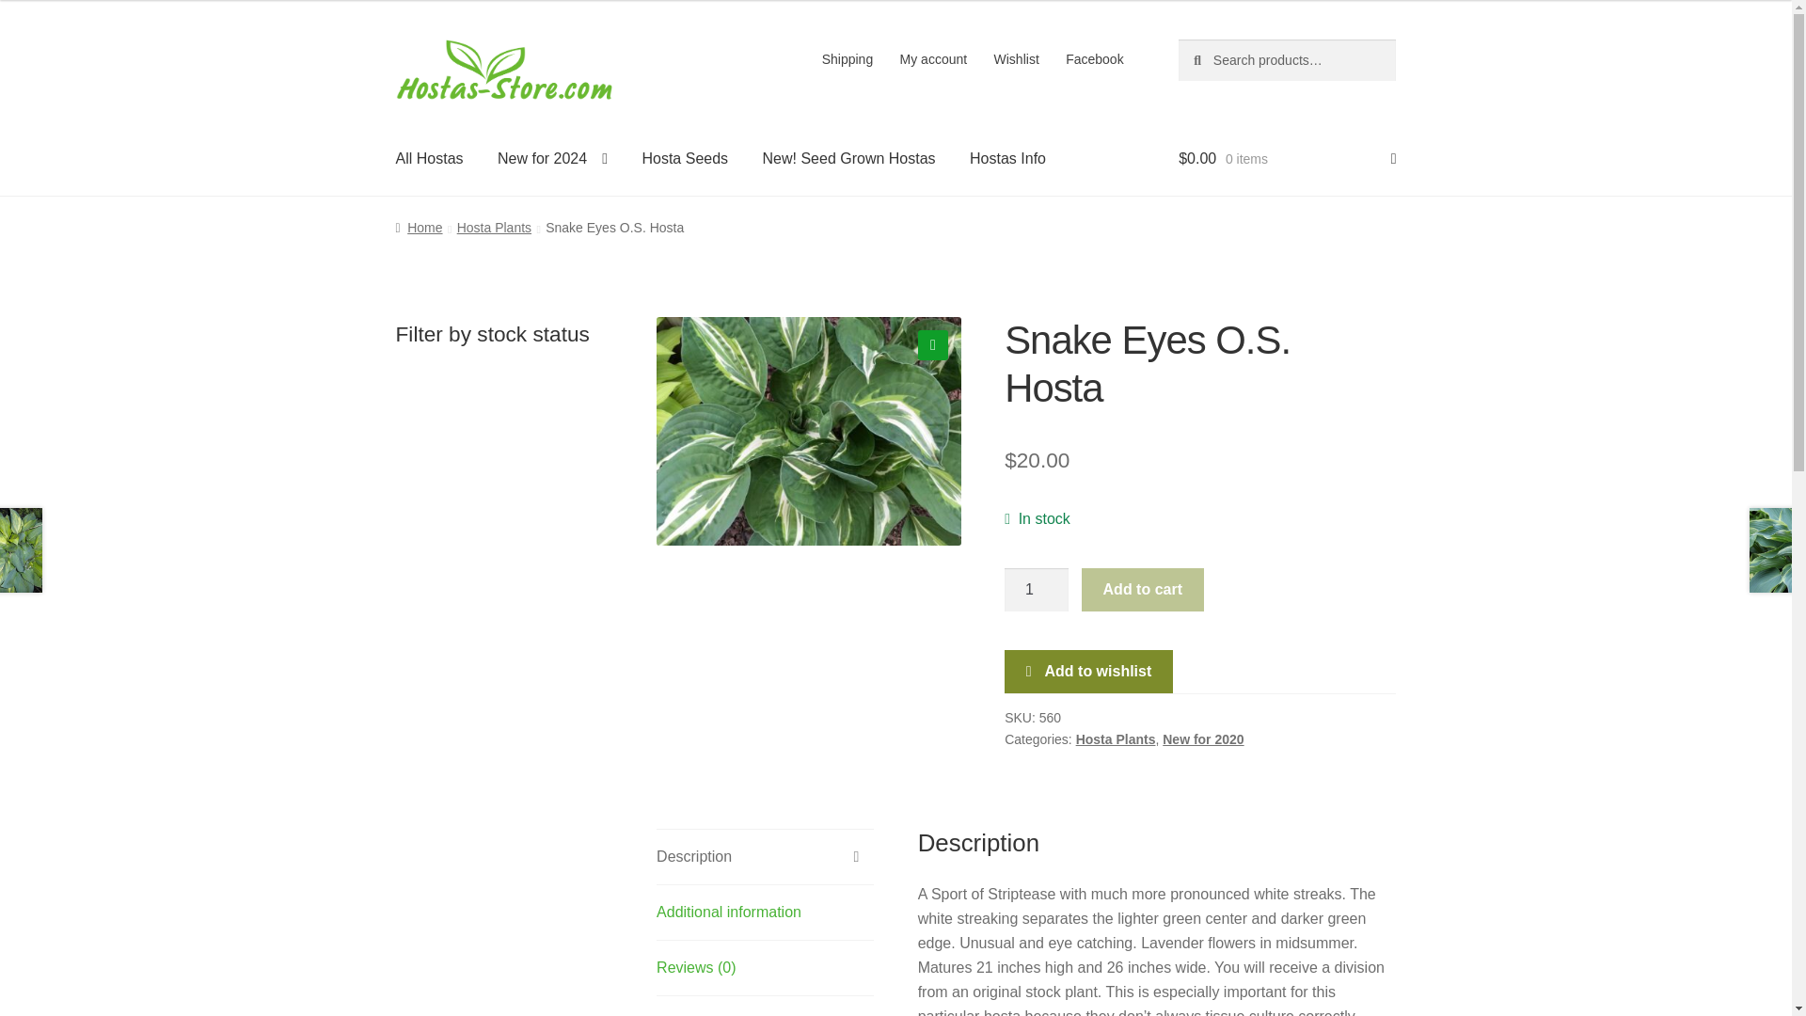  I want to click on Hosta Seeds, so click(685, 158).